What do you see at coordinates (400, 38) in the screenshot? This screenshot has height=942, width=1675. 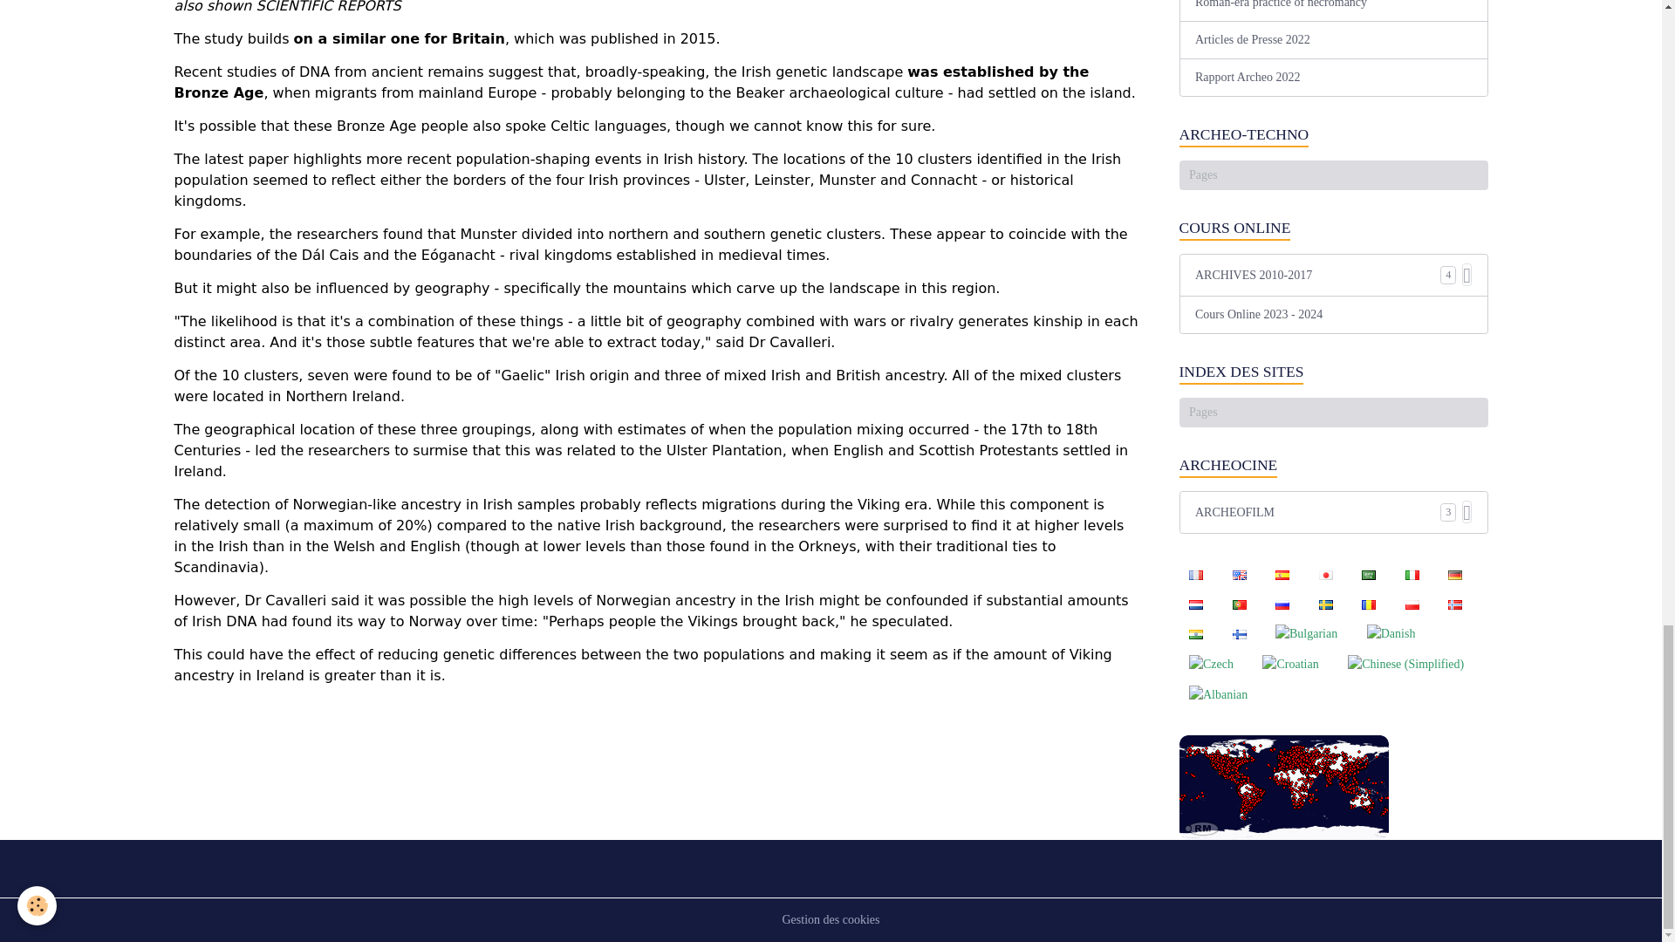 I see `on a similar one for Britain` at bounding box center [400, 38].